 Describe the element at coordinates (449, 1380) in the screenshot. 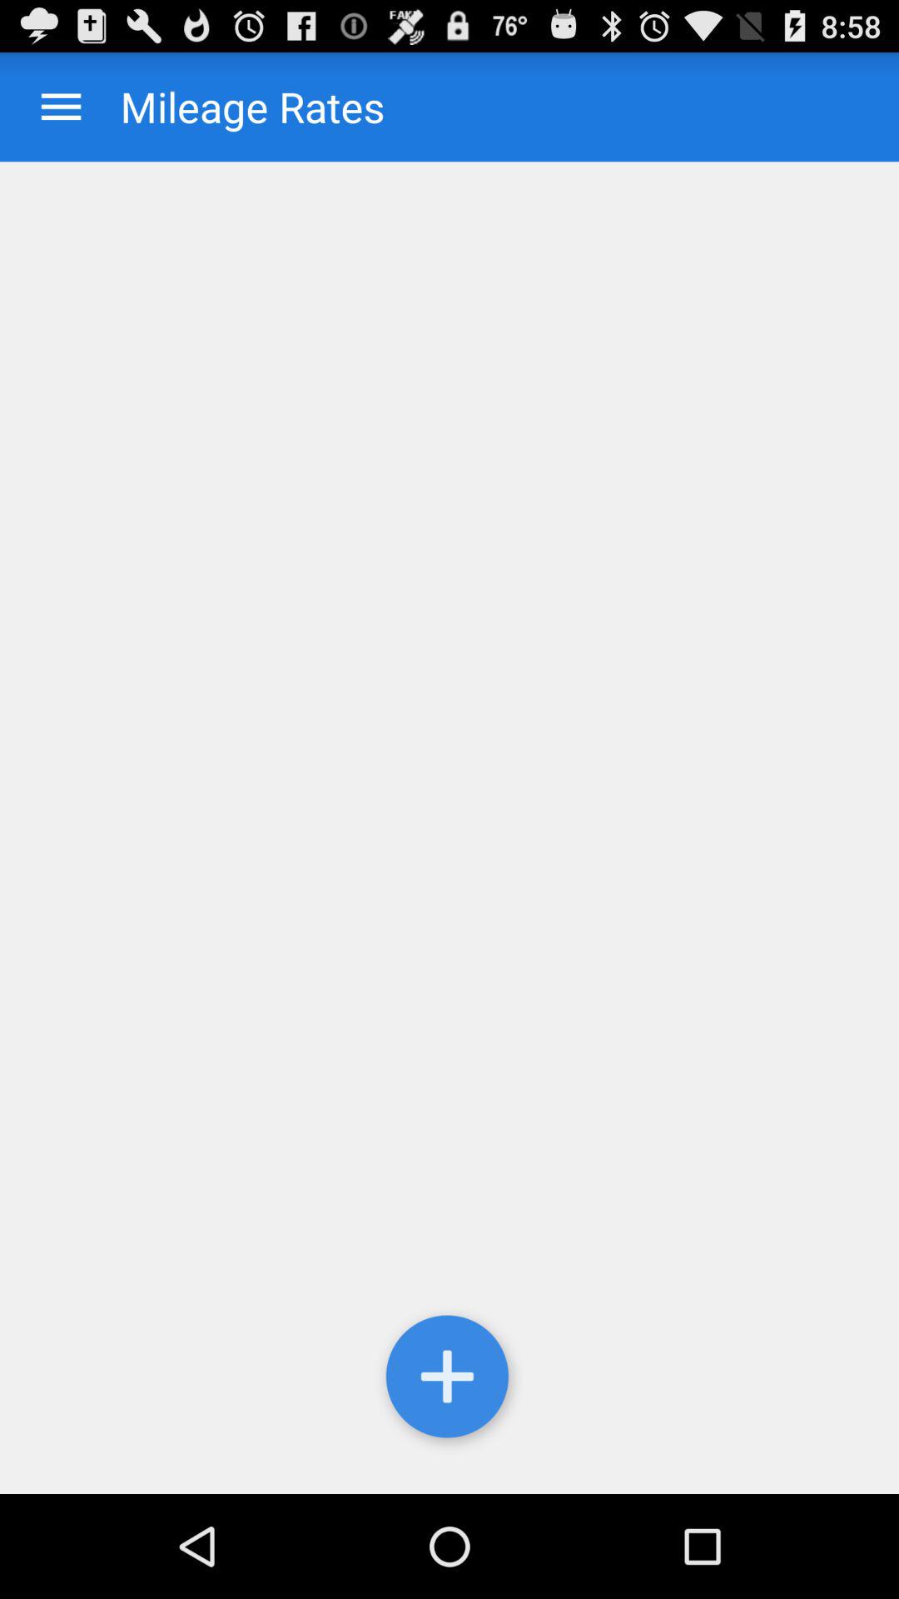

I see `open the icon at the bottom` at that location.